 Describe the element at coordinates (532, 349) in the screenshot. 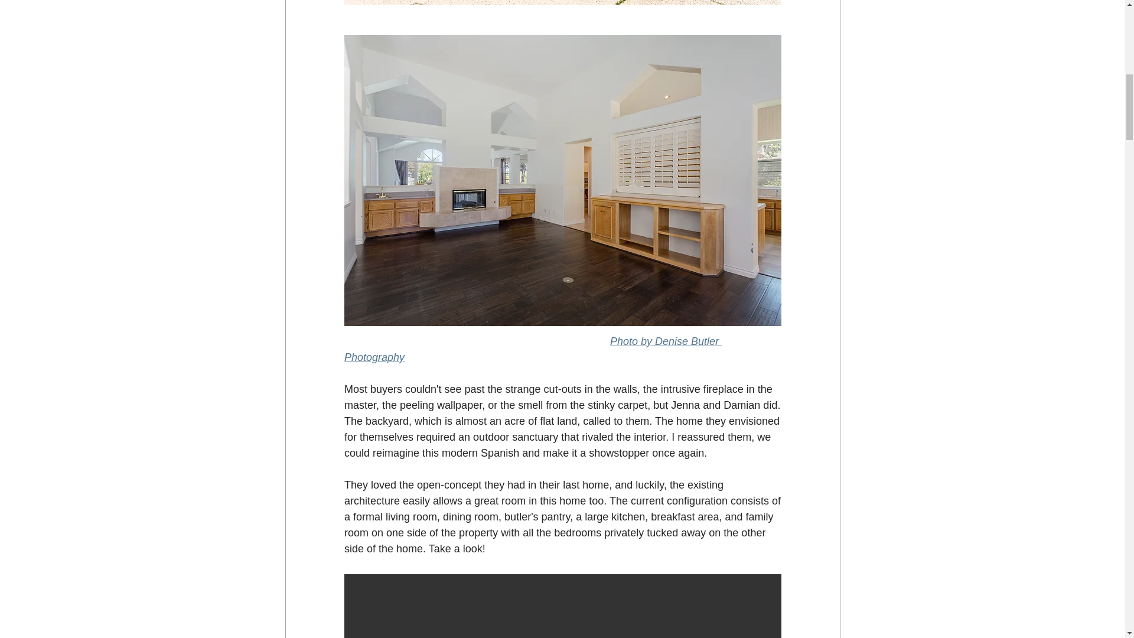

I see `Photo by Denise Butler Photography` at that location.